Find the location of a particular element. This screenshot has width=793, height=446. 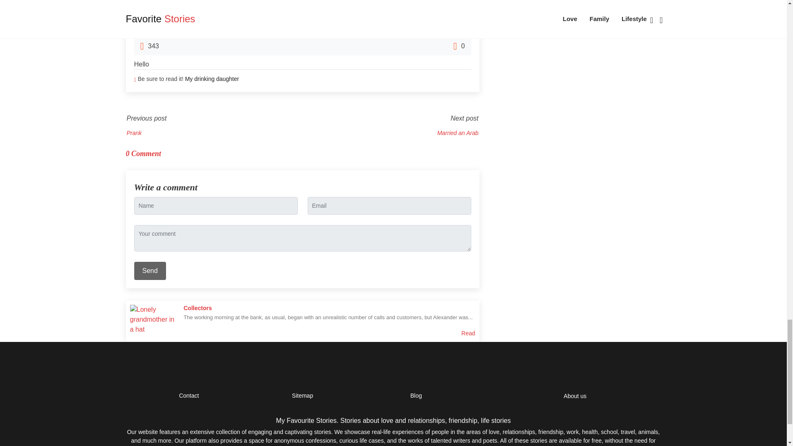

My drinking daughter is located at coordinates (212, 78).